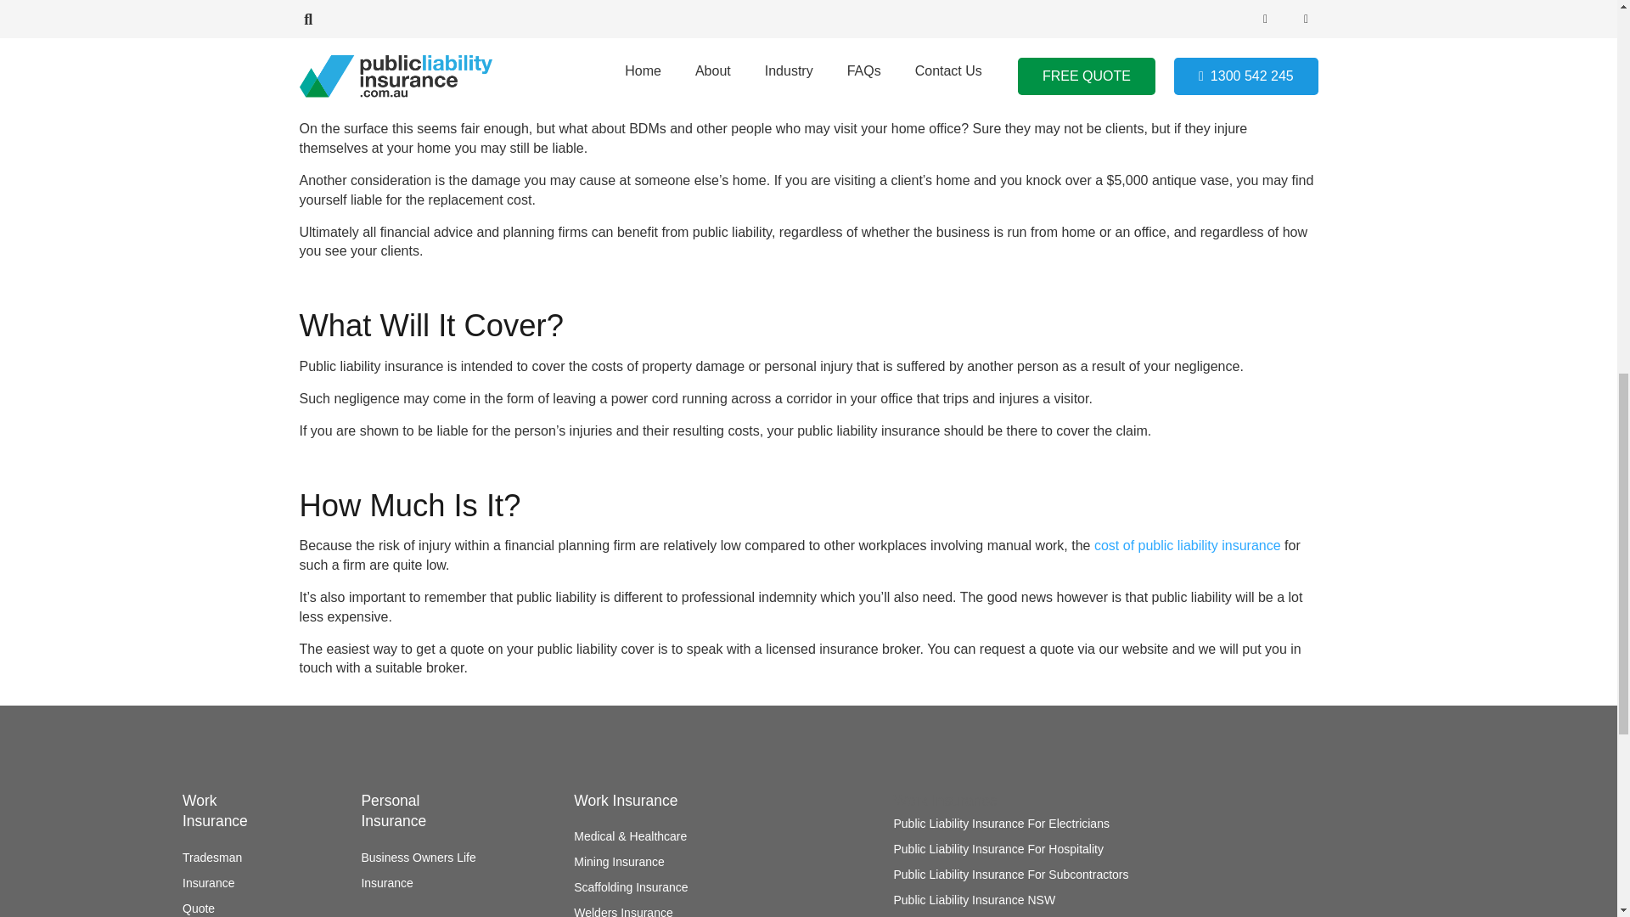 The image size is (1630, 917). Describe the element at coordinates (418, 869) in the screenshot. I see `Business Owners Life Insurance` at that location.